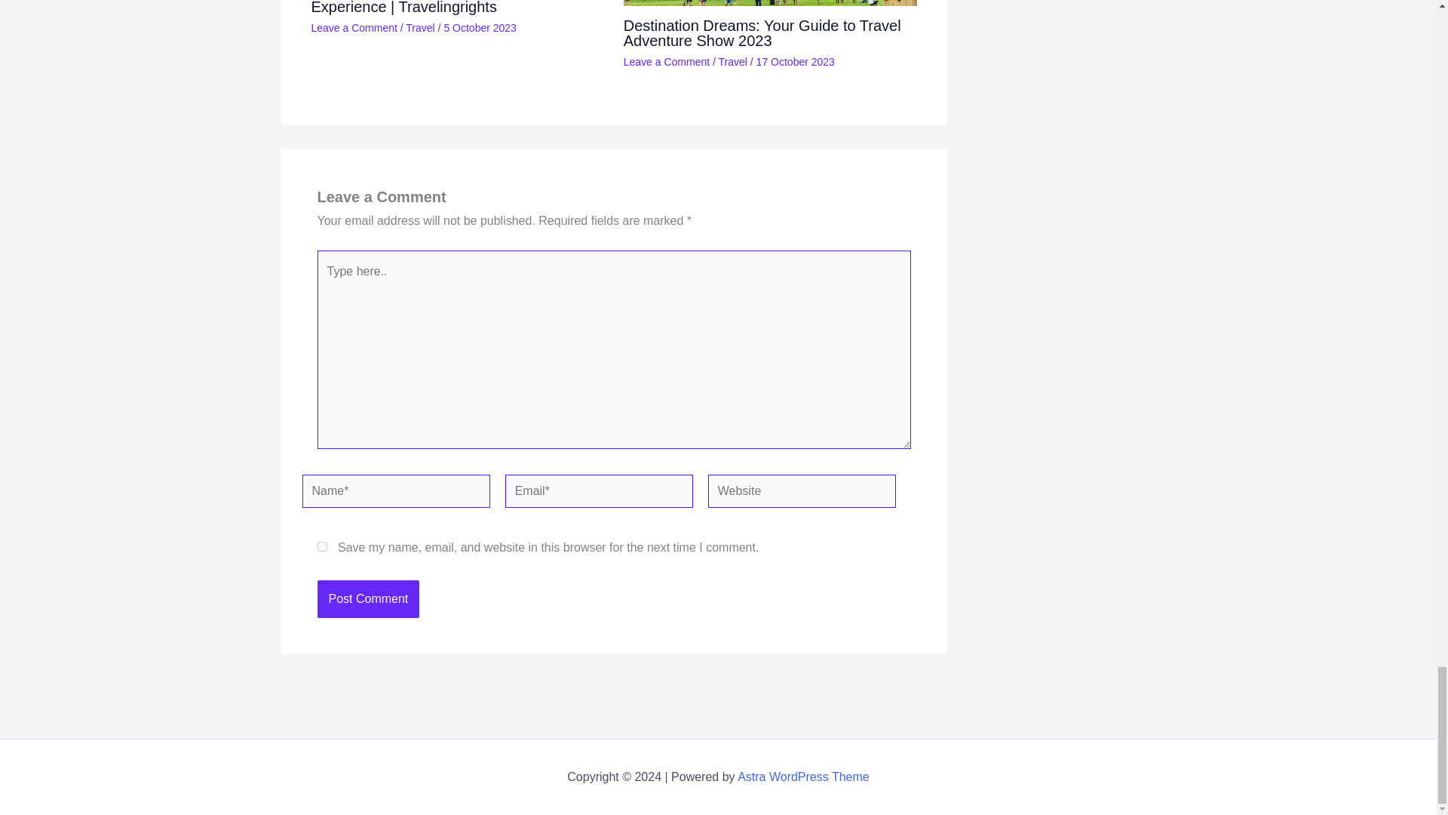 This screenshot has height=815, width=1448. What do you see at coordinates (321, 546) in the screenshot?
I see `yes` at bounding box center [321, 546].